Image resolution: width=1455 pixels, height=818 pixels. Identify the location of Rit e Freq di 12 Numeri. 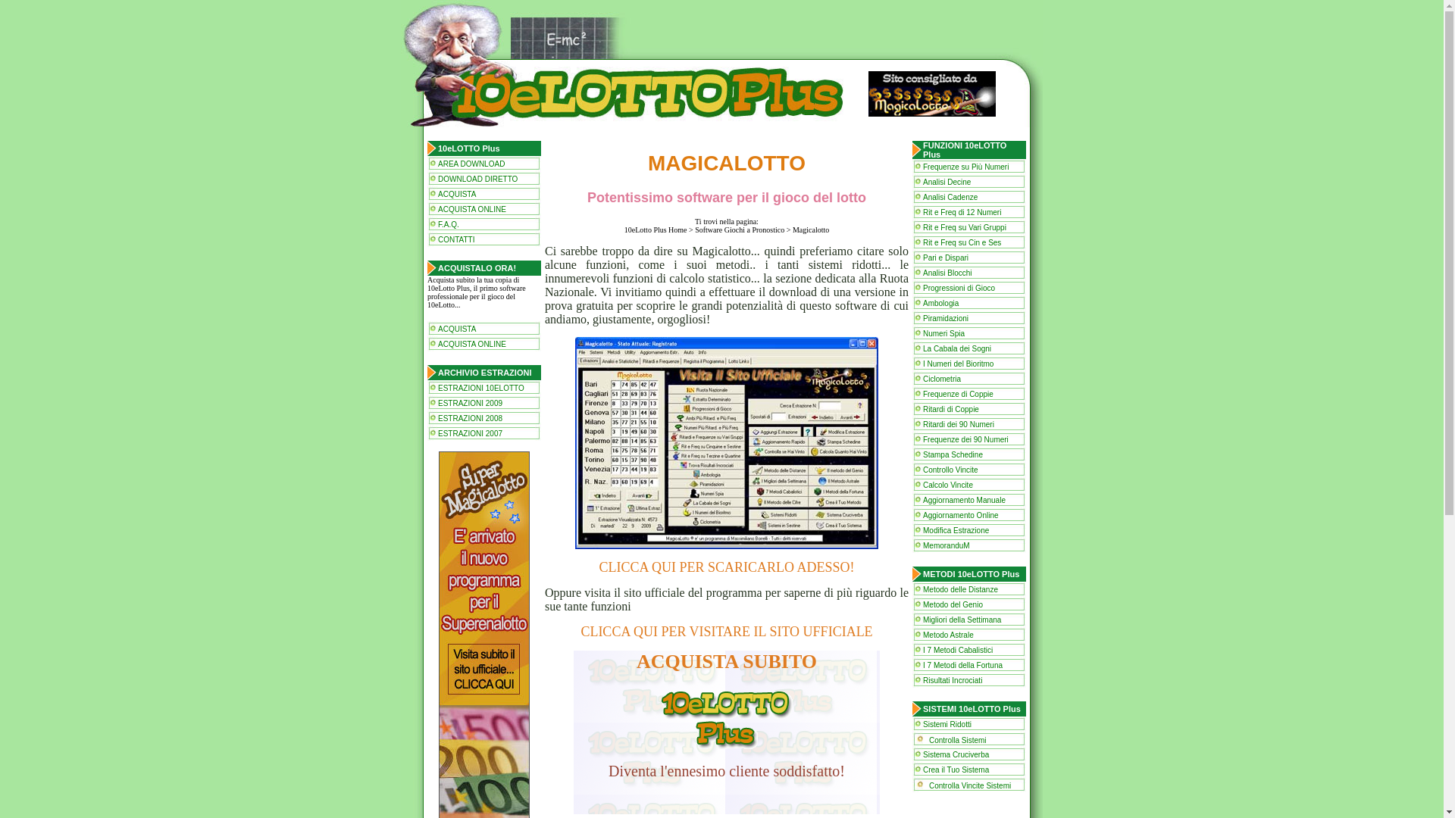
(962, 212).